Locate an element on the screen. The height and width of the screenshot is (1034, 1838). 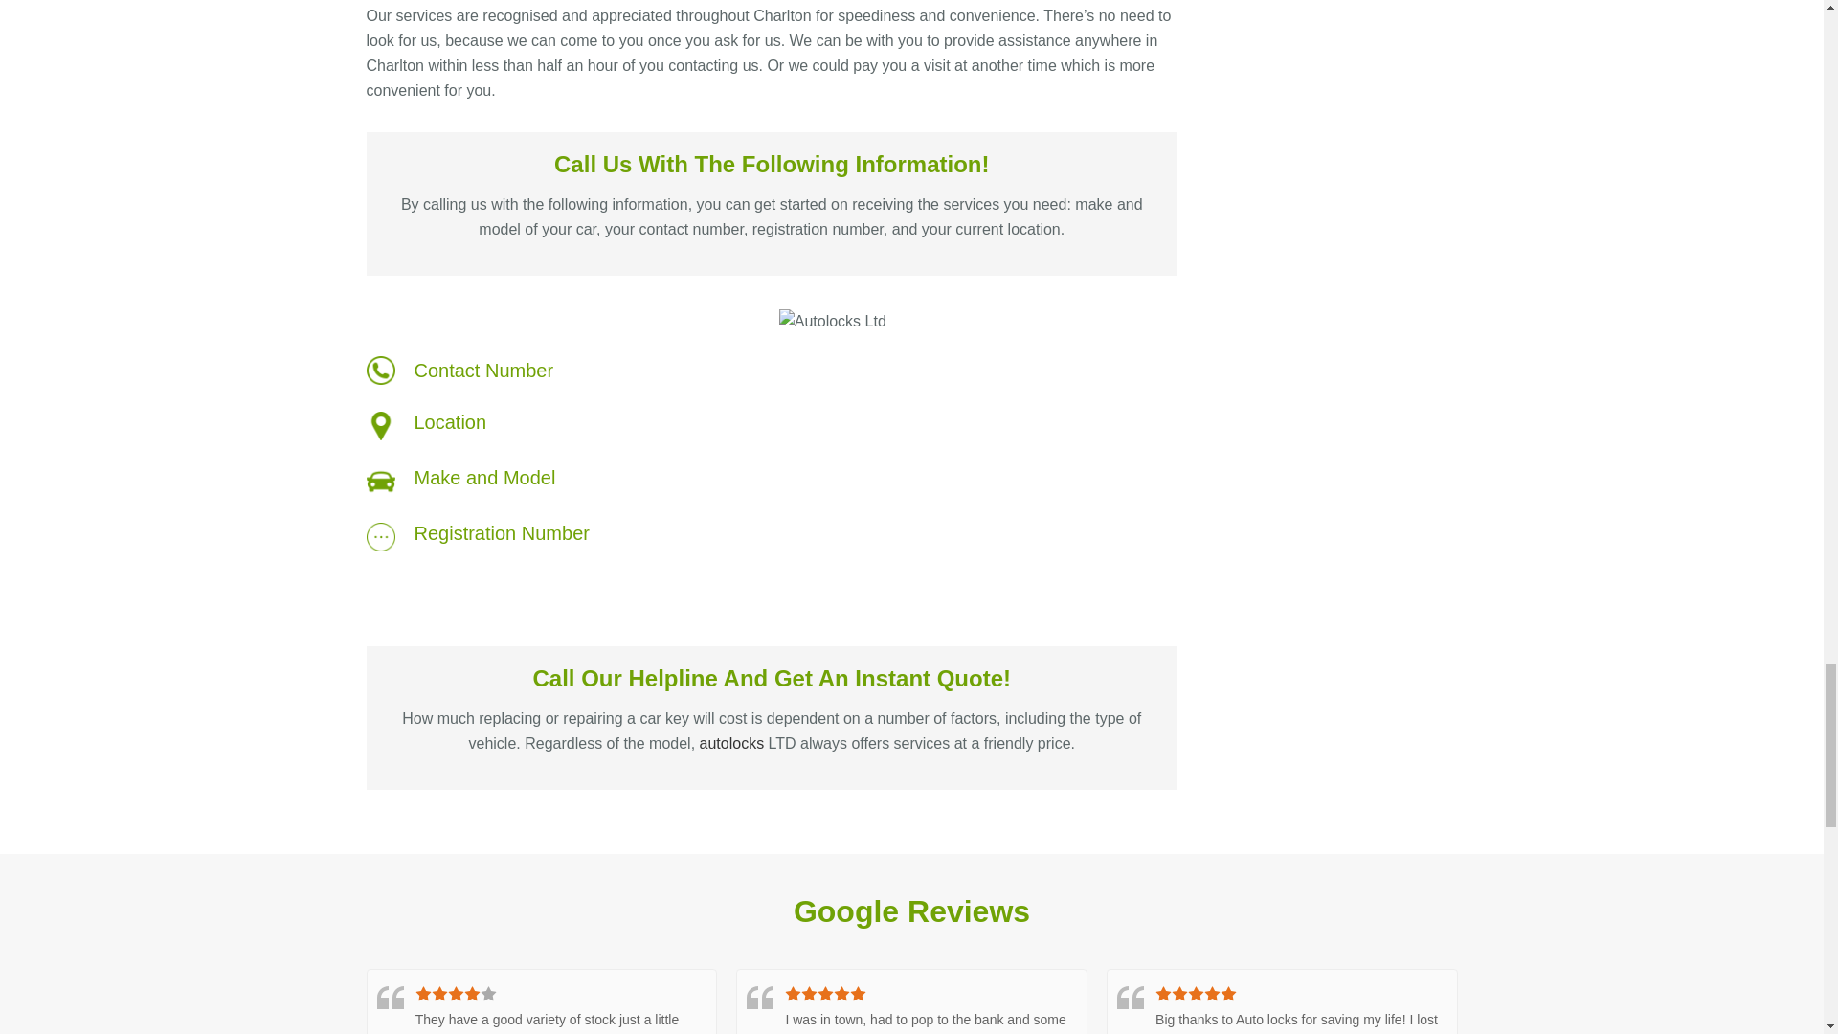
autolocks is located at coordinates (731, 743).